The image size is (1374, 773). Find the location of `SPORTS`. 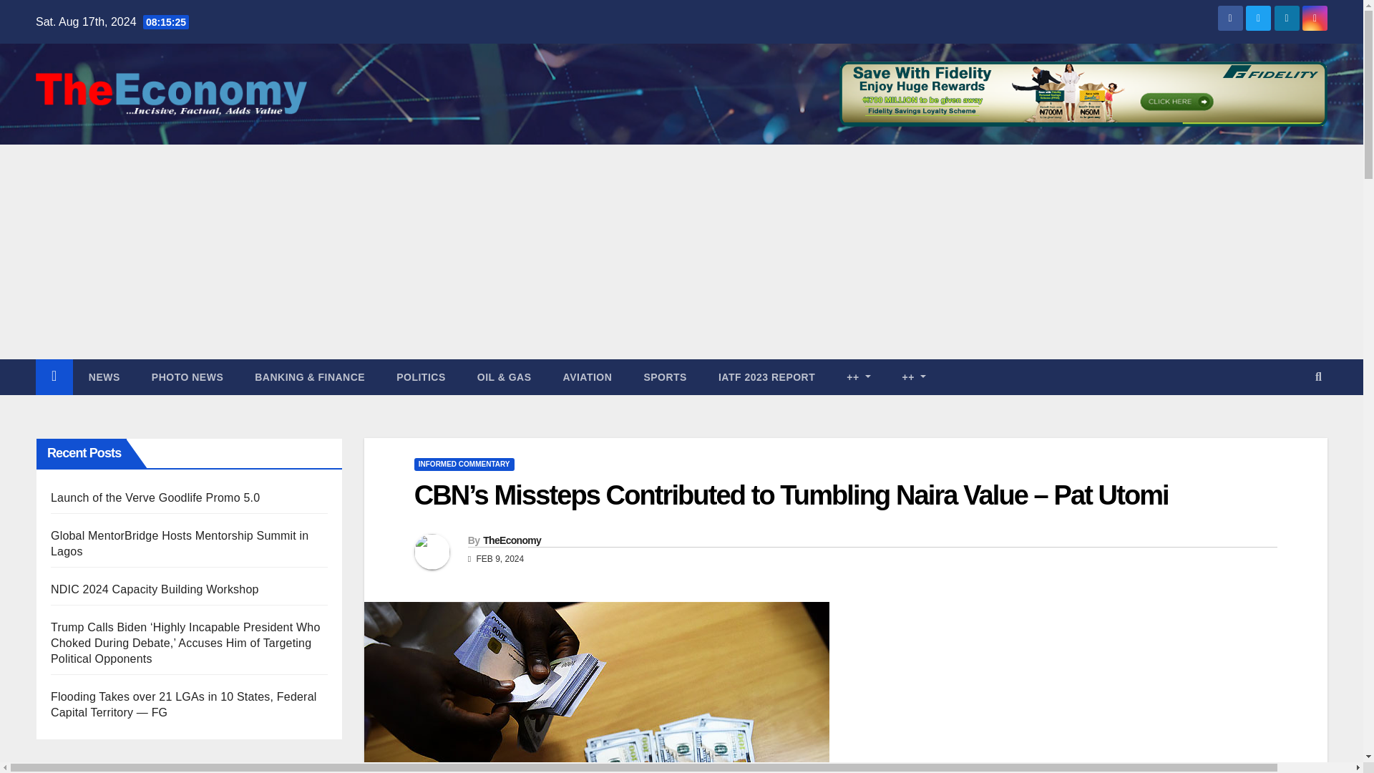

SPORTS is located at coordinates (665, 376).